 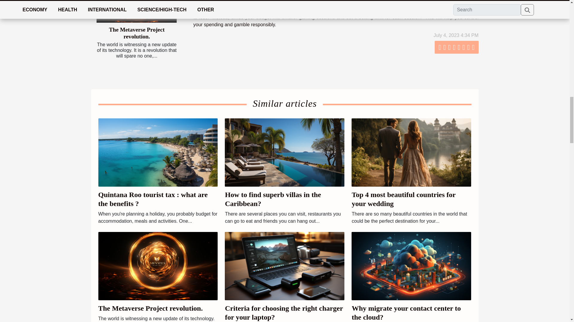 What do you see at coordinates (136, 33) in the screenshot?
I see `The Metaverse Project revolution.` at bounding box center [136, 33].